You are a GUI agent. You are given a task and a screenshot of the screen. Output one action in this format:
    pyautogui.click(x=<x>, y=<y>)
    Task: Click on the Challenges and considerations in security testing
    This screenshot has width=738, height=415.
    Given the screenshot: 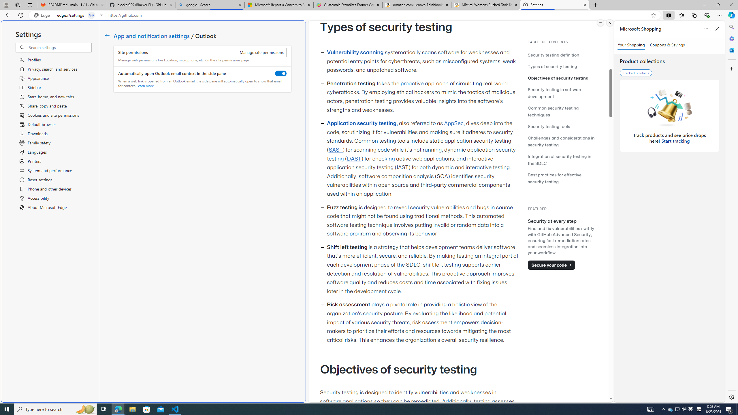 What is the action you would take?
    pyautogui.click(x=562, y=141)
    